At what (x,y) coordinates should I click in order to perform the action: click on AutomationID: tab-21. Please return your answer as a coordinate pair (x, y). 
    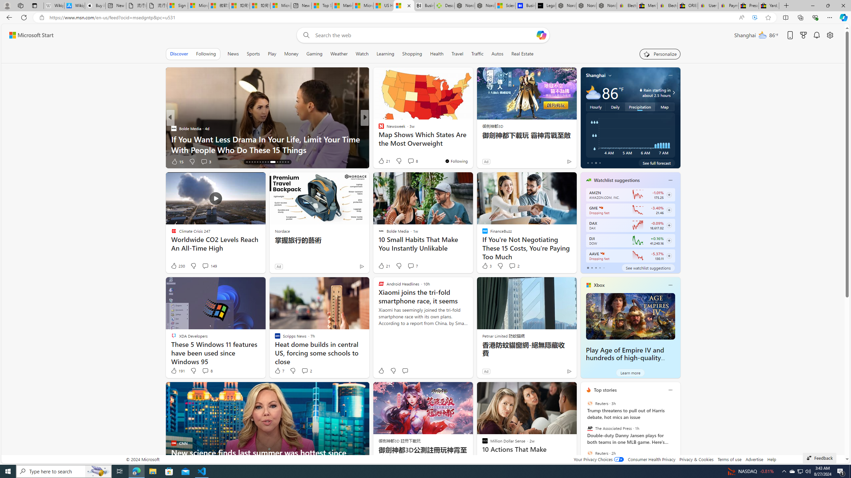
    Looking at the image, I should click on (260, 162).